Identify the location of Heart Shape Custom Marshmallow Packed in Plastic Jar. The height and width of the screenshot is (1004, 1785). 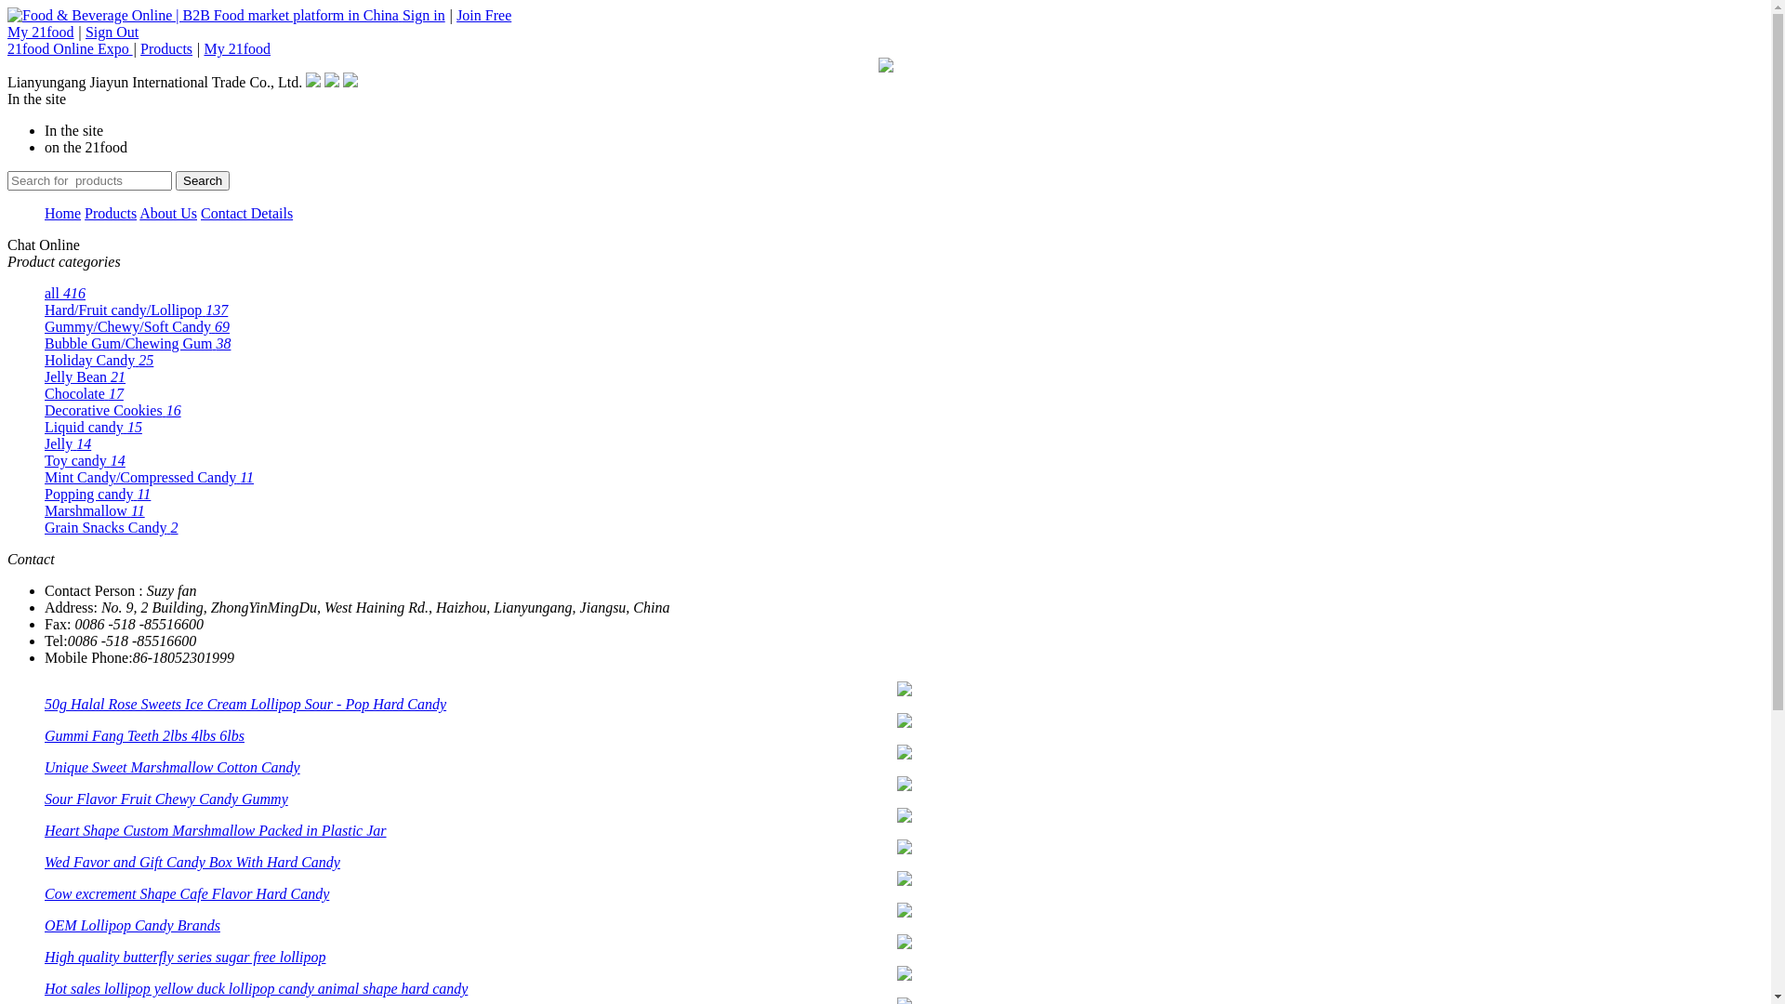
(216, 831).